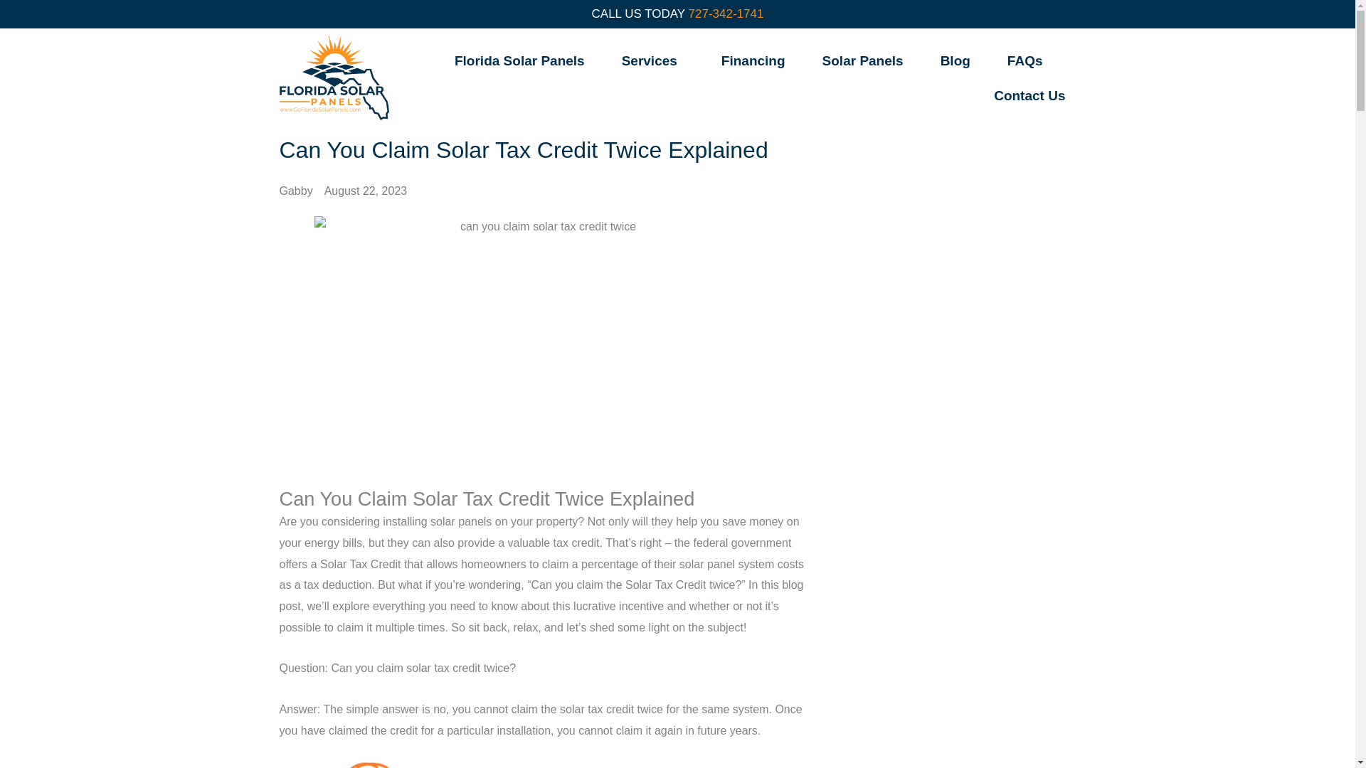  I want to click on Florida Solar Panels, so click(519, 60).